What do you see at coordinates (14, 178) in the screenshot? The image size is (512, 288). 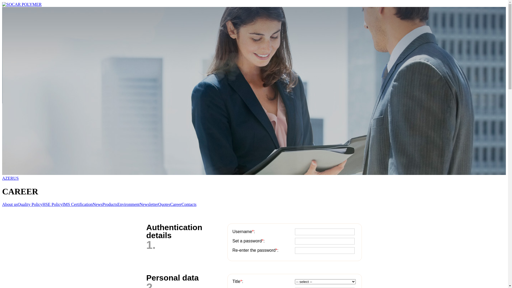 I see `RUS` at bounding box center [14, 178].